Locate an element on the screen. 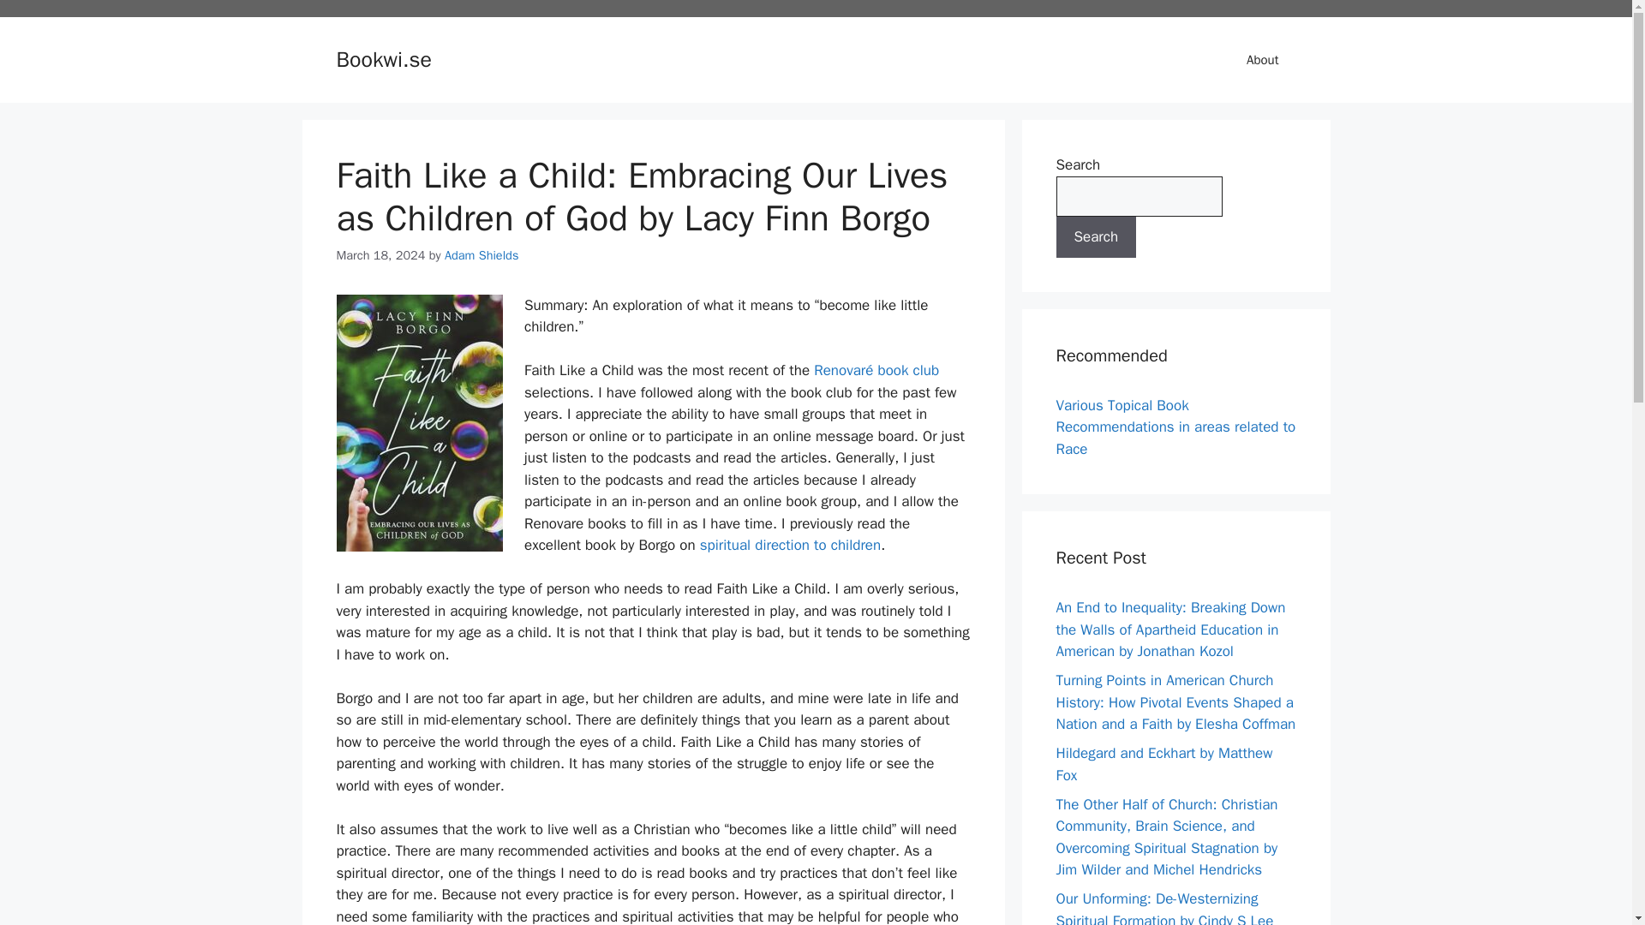 This screenshot has width=1645, height=925. Hildegard and Eckhart by Matthew Fox is located at coordinates (1163, 764).